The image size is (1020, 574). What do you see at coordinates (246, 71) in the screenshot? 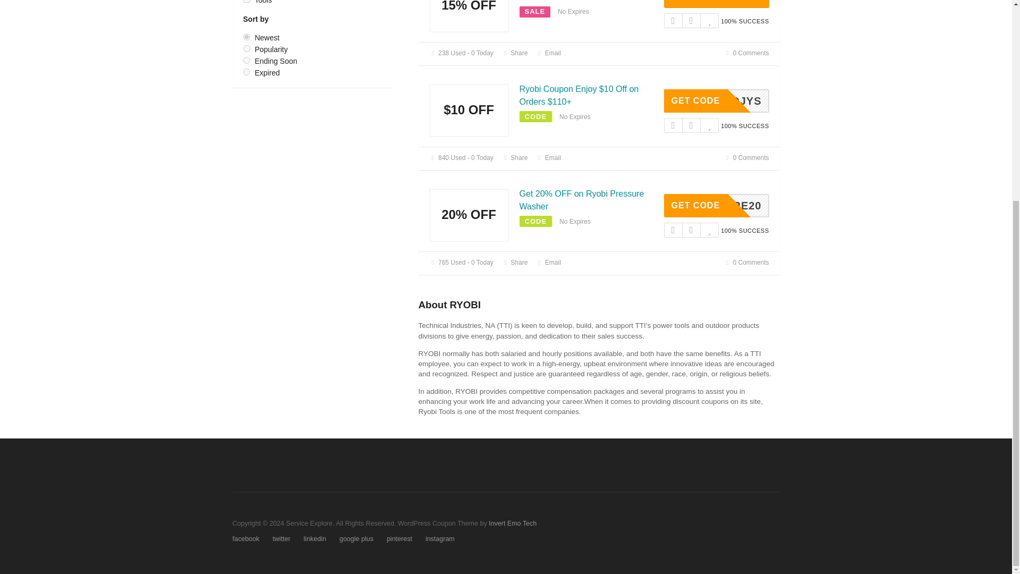
I see `popularity` at bounding box center [246, 71].